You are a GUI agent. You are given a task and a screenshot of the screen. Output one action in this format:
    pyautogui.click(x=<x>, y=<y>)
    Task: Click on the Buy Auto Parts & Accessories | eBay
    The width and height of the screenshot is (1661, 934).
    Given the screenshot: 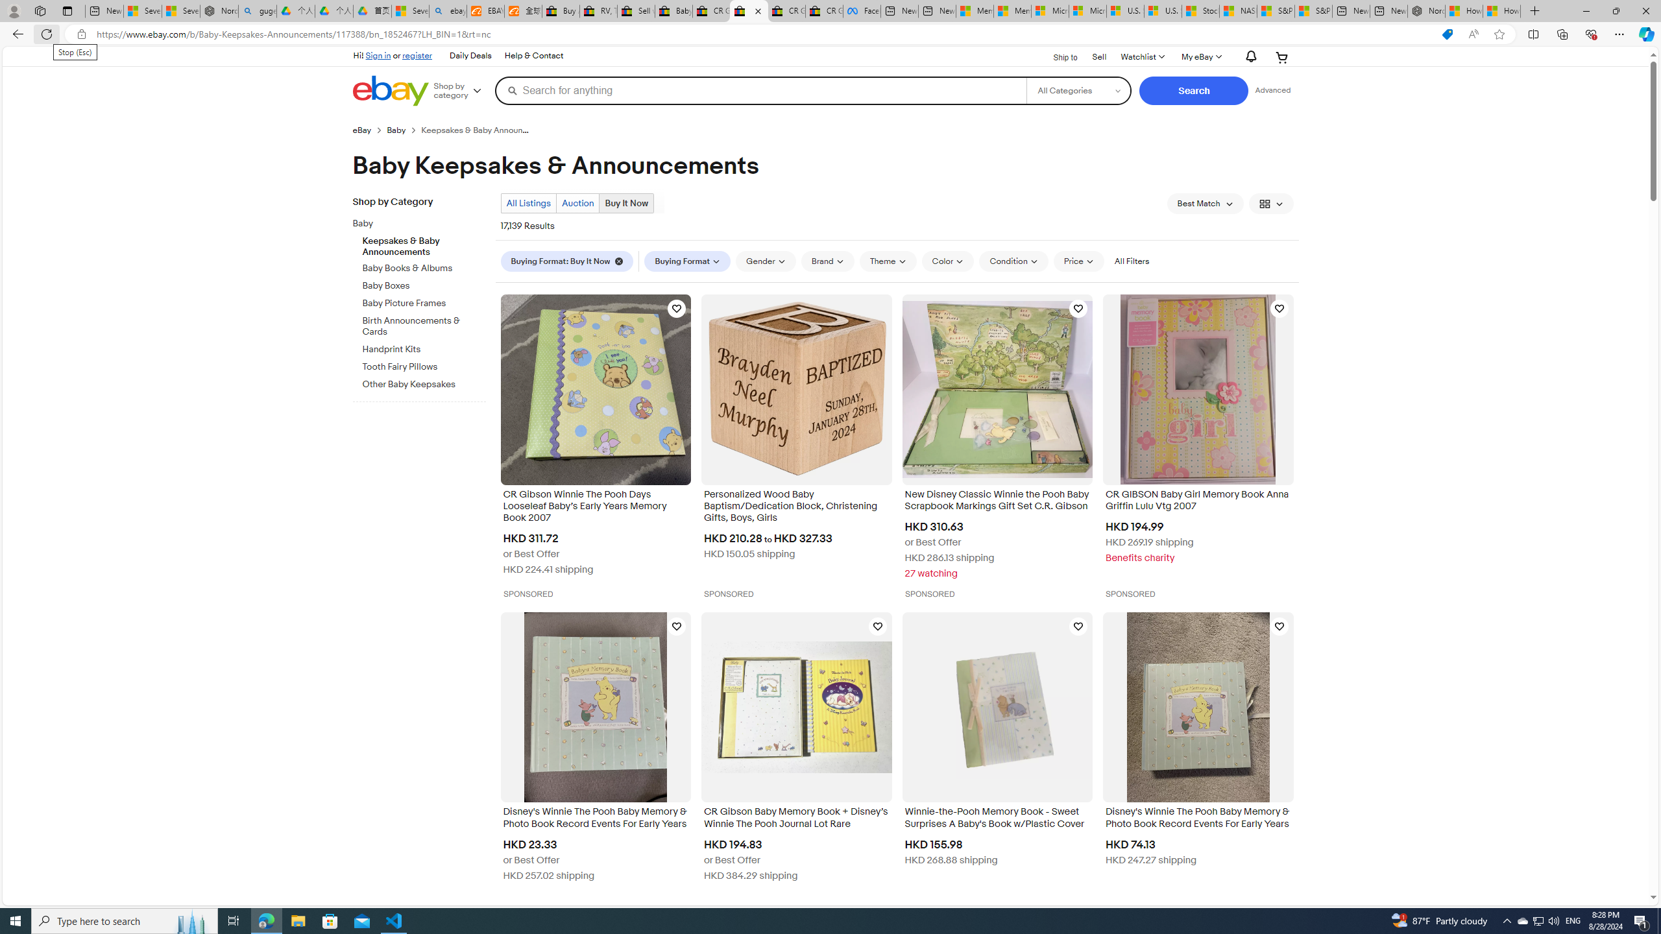 What is the action you would take?
    pyautogui.click(x=561, y=11)
    